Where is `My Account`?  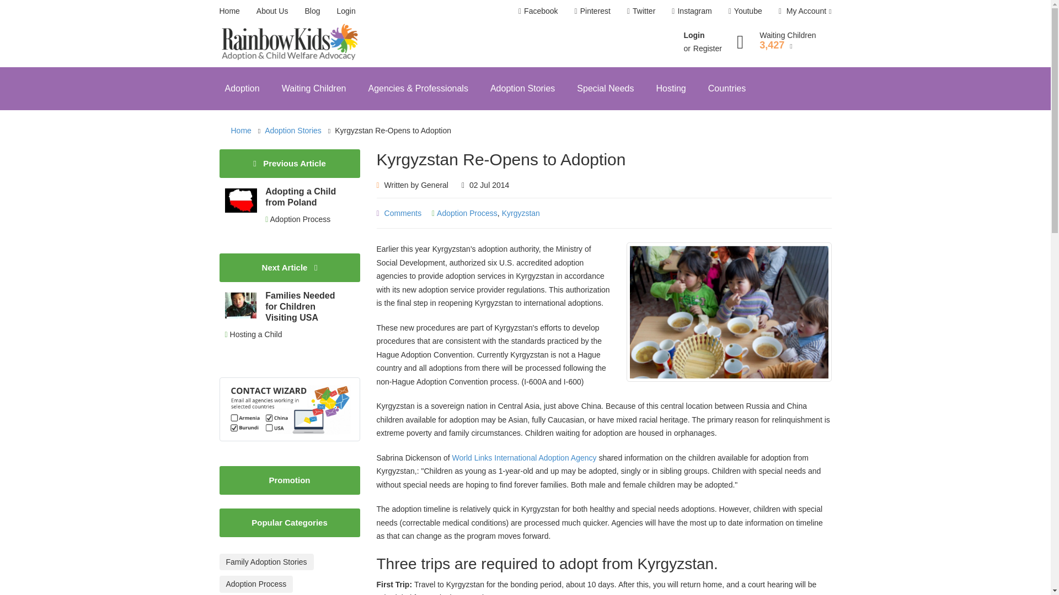
My Account is located at coordinates (802, 11).